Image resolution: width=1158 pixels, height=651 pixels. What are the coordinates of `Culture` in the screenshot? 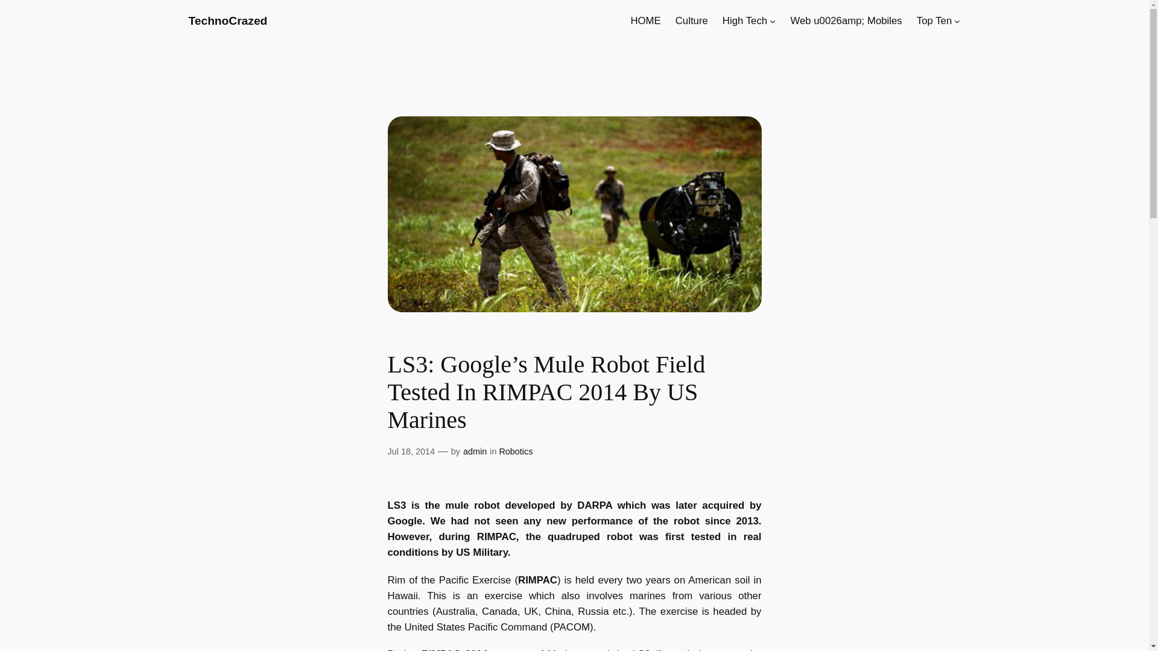 It's located at (691, 20).